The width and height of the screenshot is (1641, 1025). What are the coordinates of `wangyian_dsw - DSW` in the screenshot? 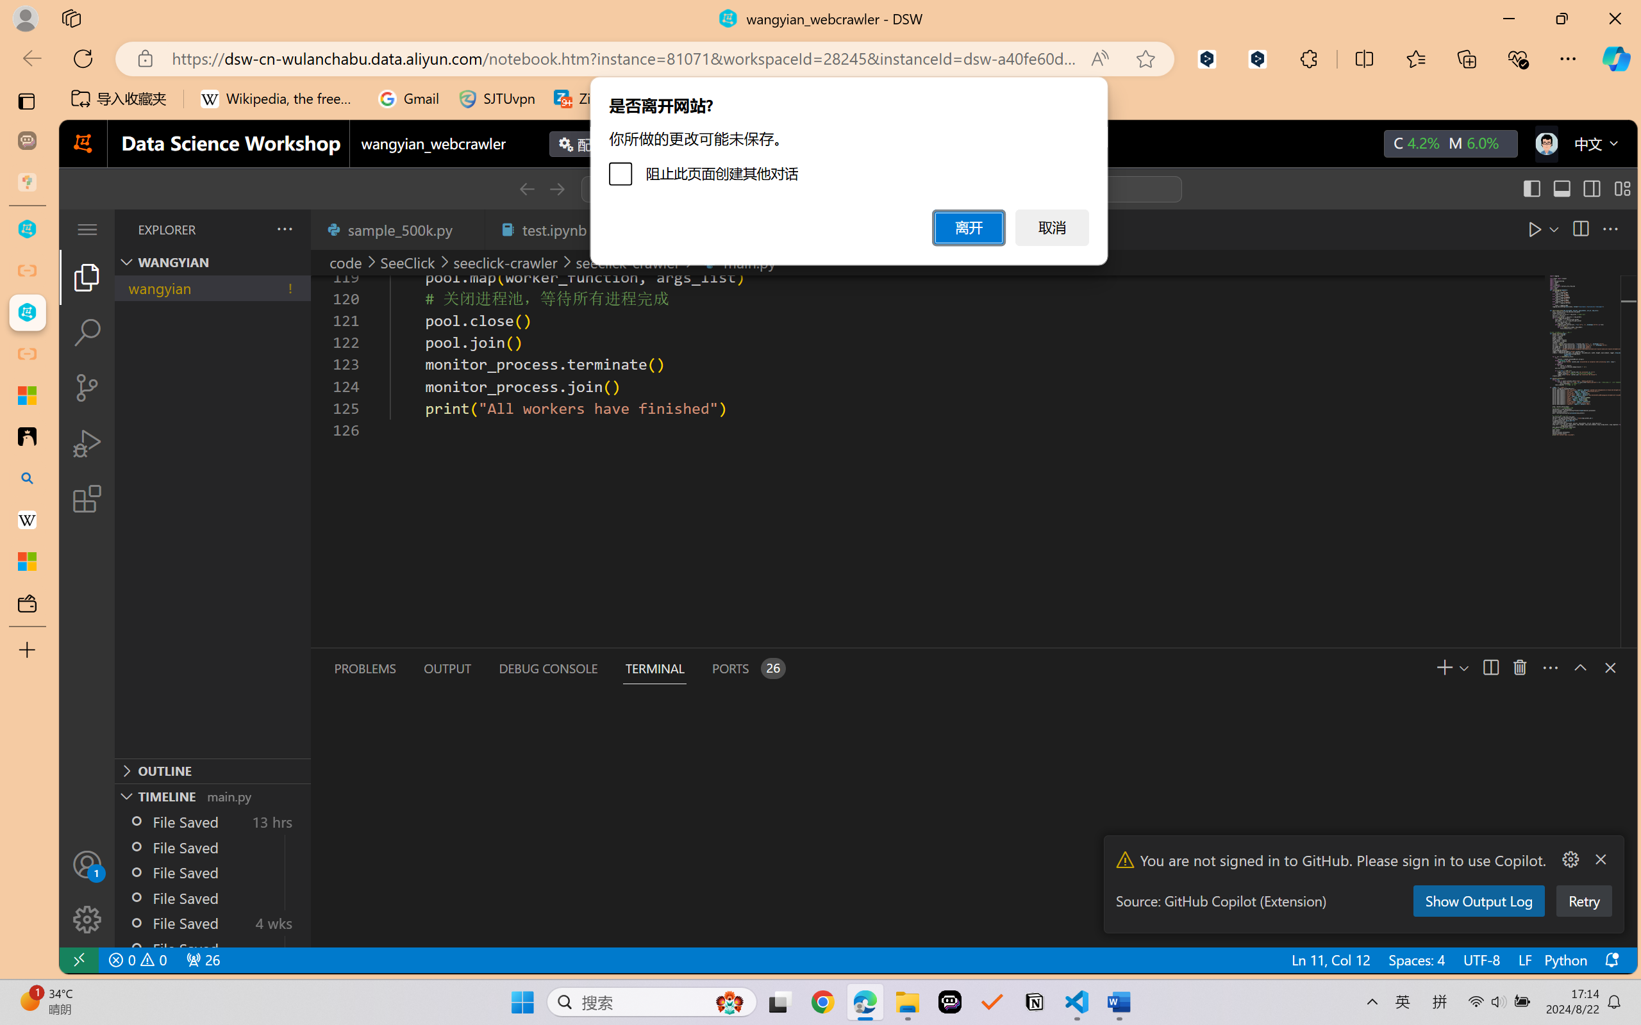 It's located at (27, 229).